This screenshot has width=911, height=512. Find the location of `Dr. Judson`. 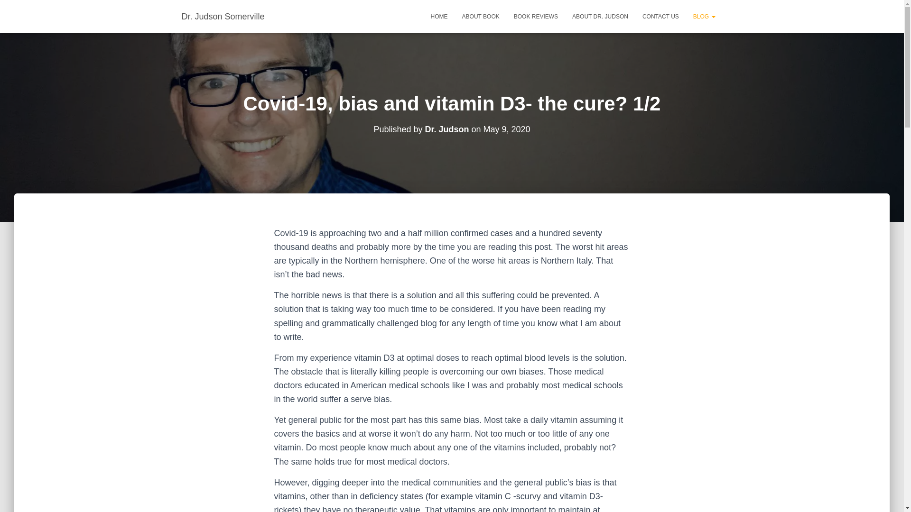

Dr. Judson is located at coordinates (446, 129).